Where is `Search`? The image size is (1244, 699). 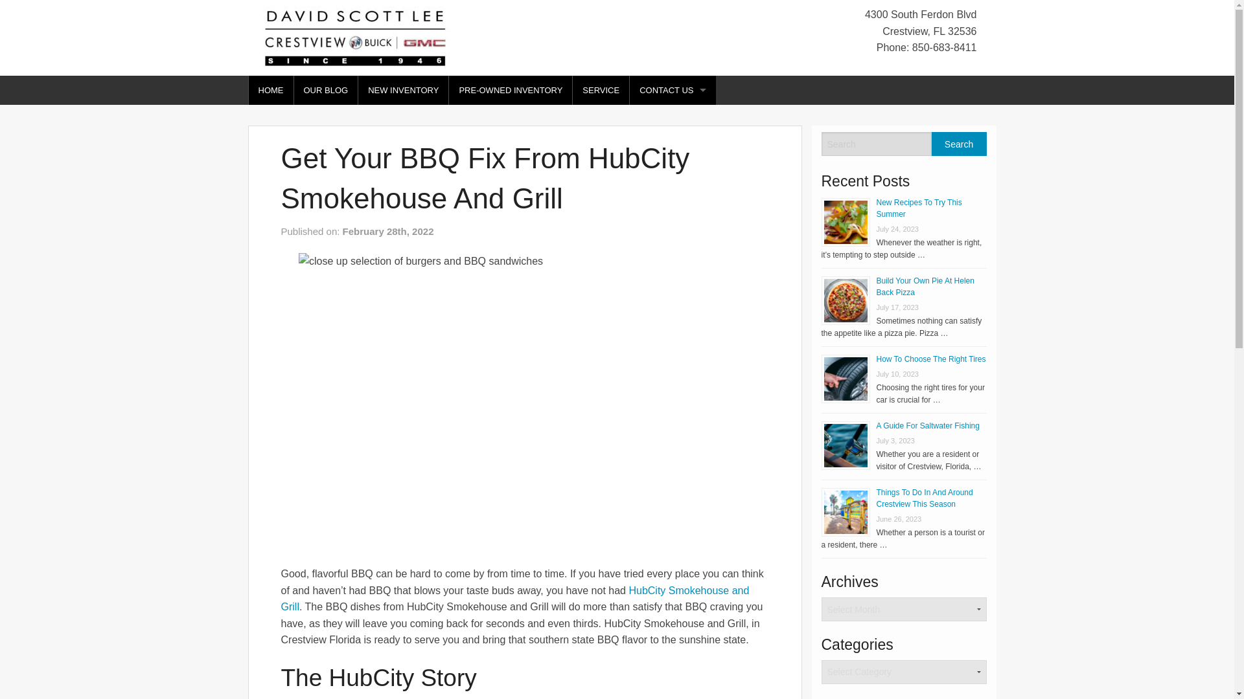 Search is located at coordinates (959, 144).